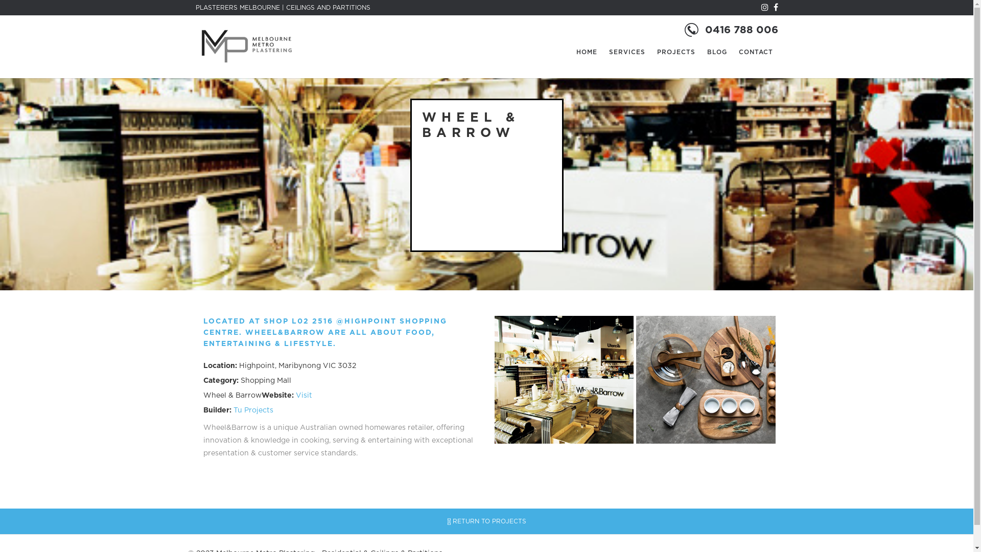  What do you see at coordinates (303, 396) in the screenshot?
I see `Visit` at bounding box center [303, 396].